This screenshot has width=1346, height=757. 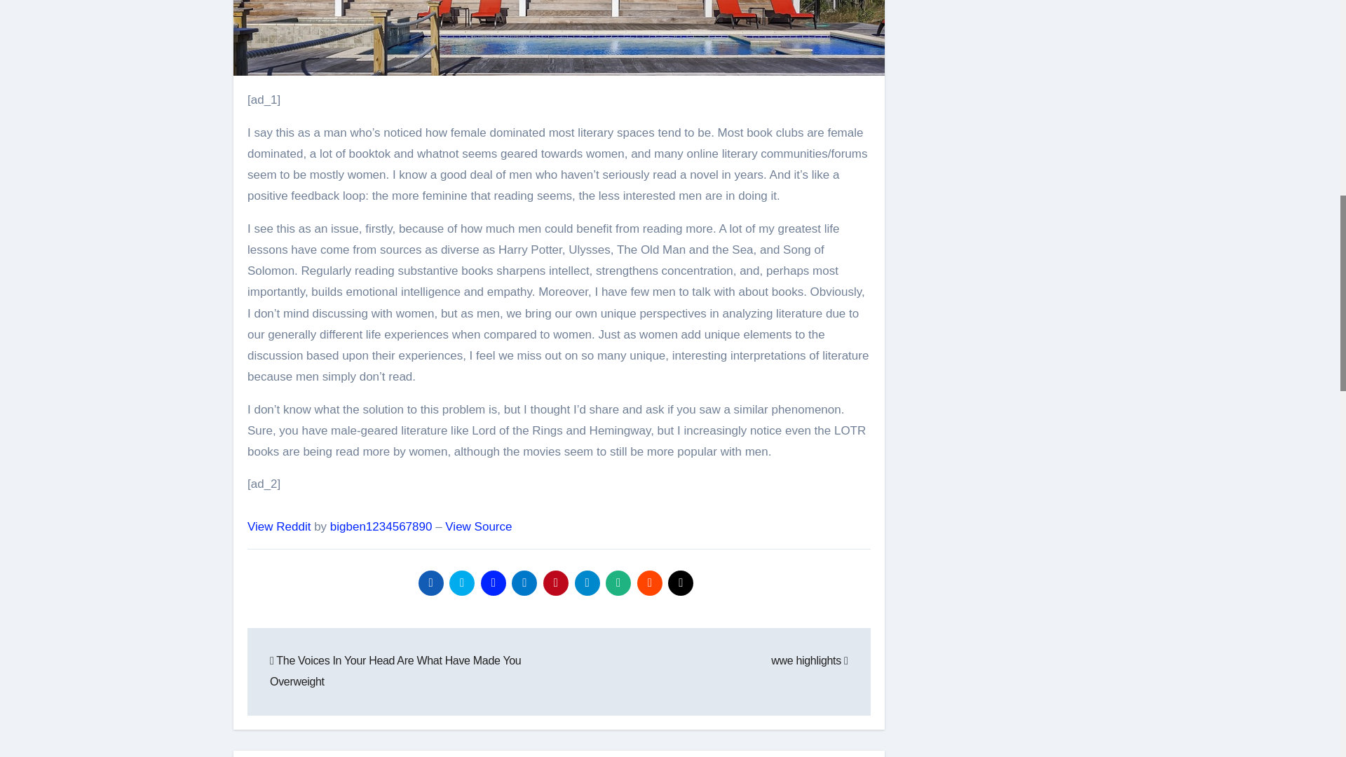 What do you see at coordinates (395, 671) in the screenshot?
I see `The Voices In Your Head Are What Have Made You Overweight` at bounding box center [395, 671].